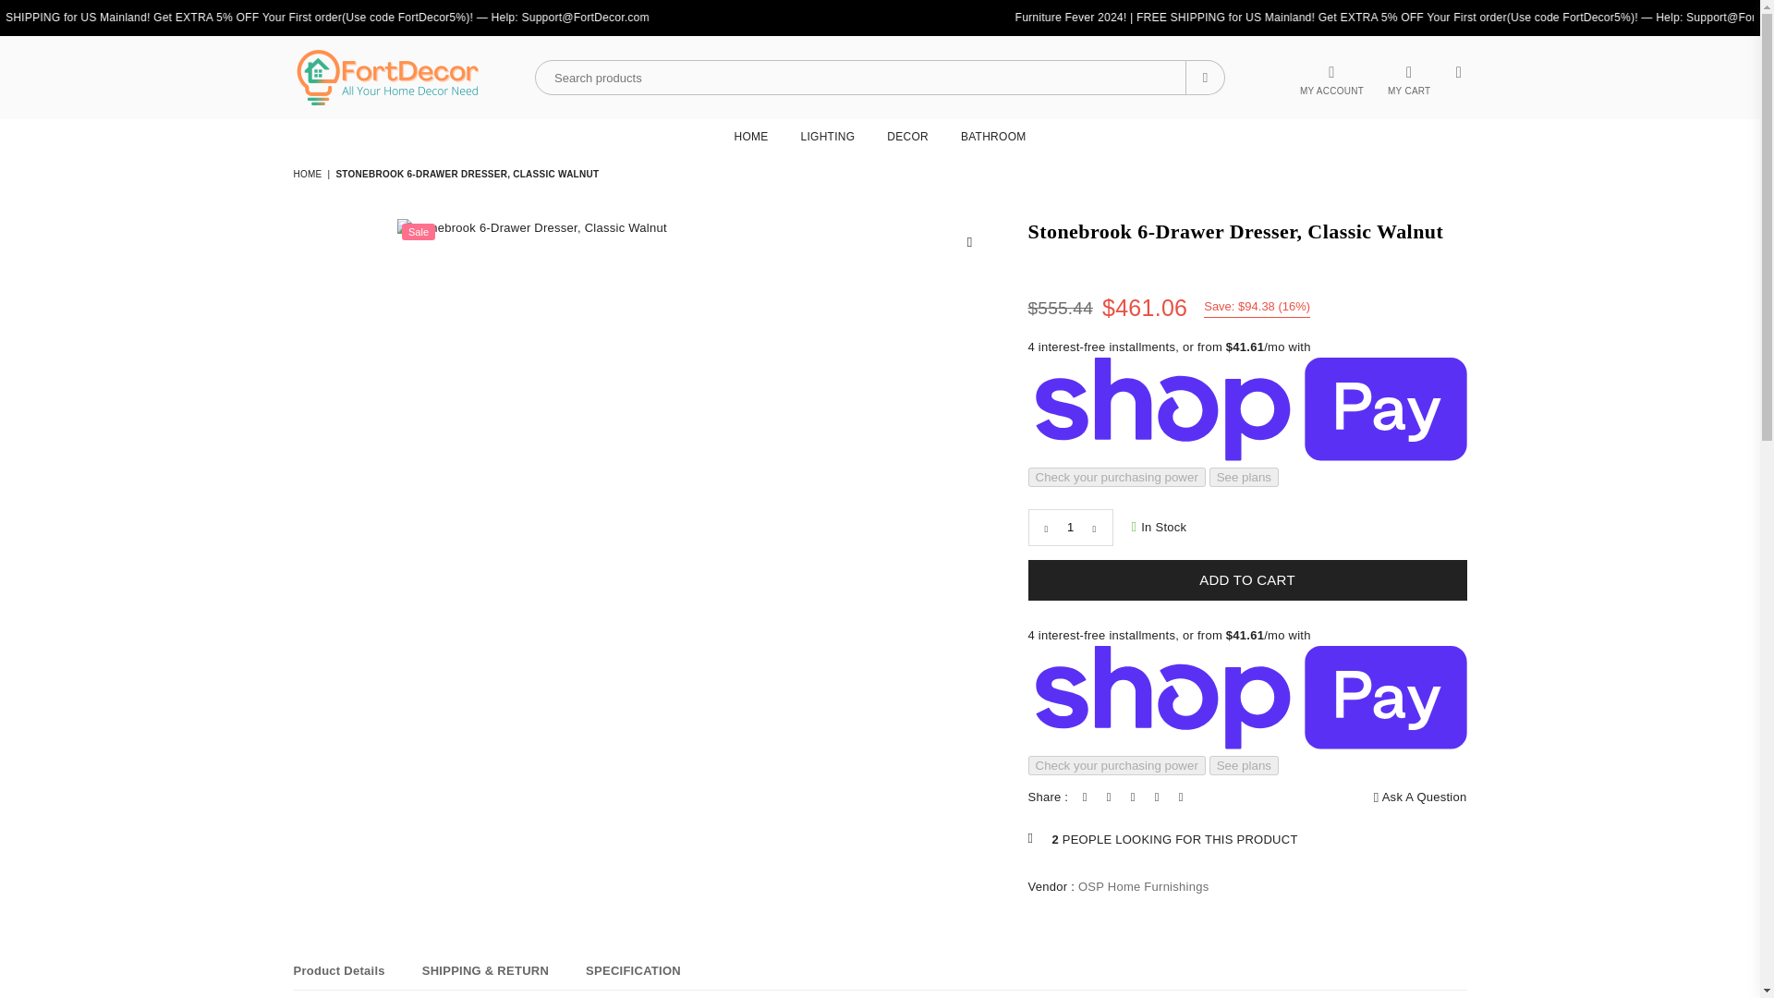 The image size is (1774, 998). What do you see at coordinates (1331, 78) in the screenshot?
I see `Logout` at bounding box center [1331, 78].